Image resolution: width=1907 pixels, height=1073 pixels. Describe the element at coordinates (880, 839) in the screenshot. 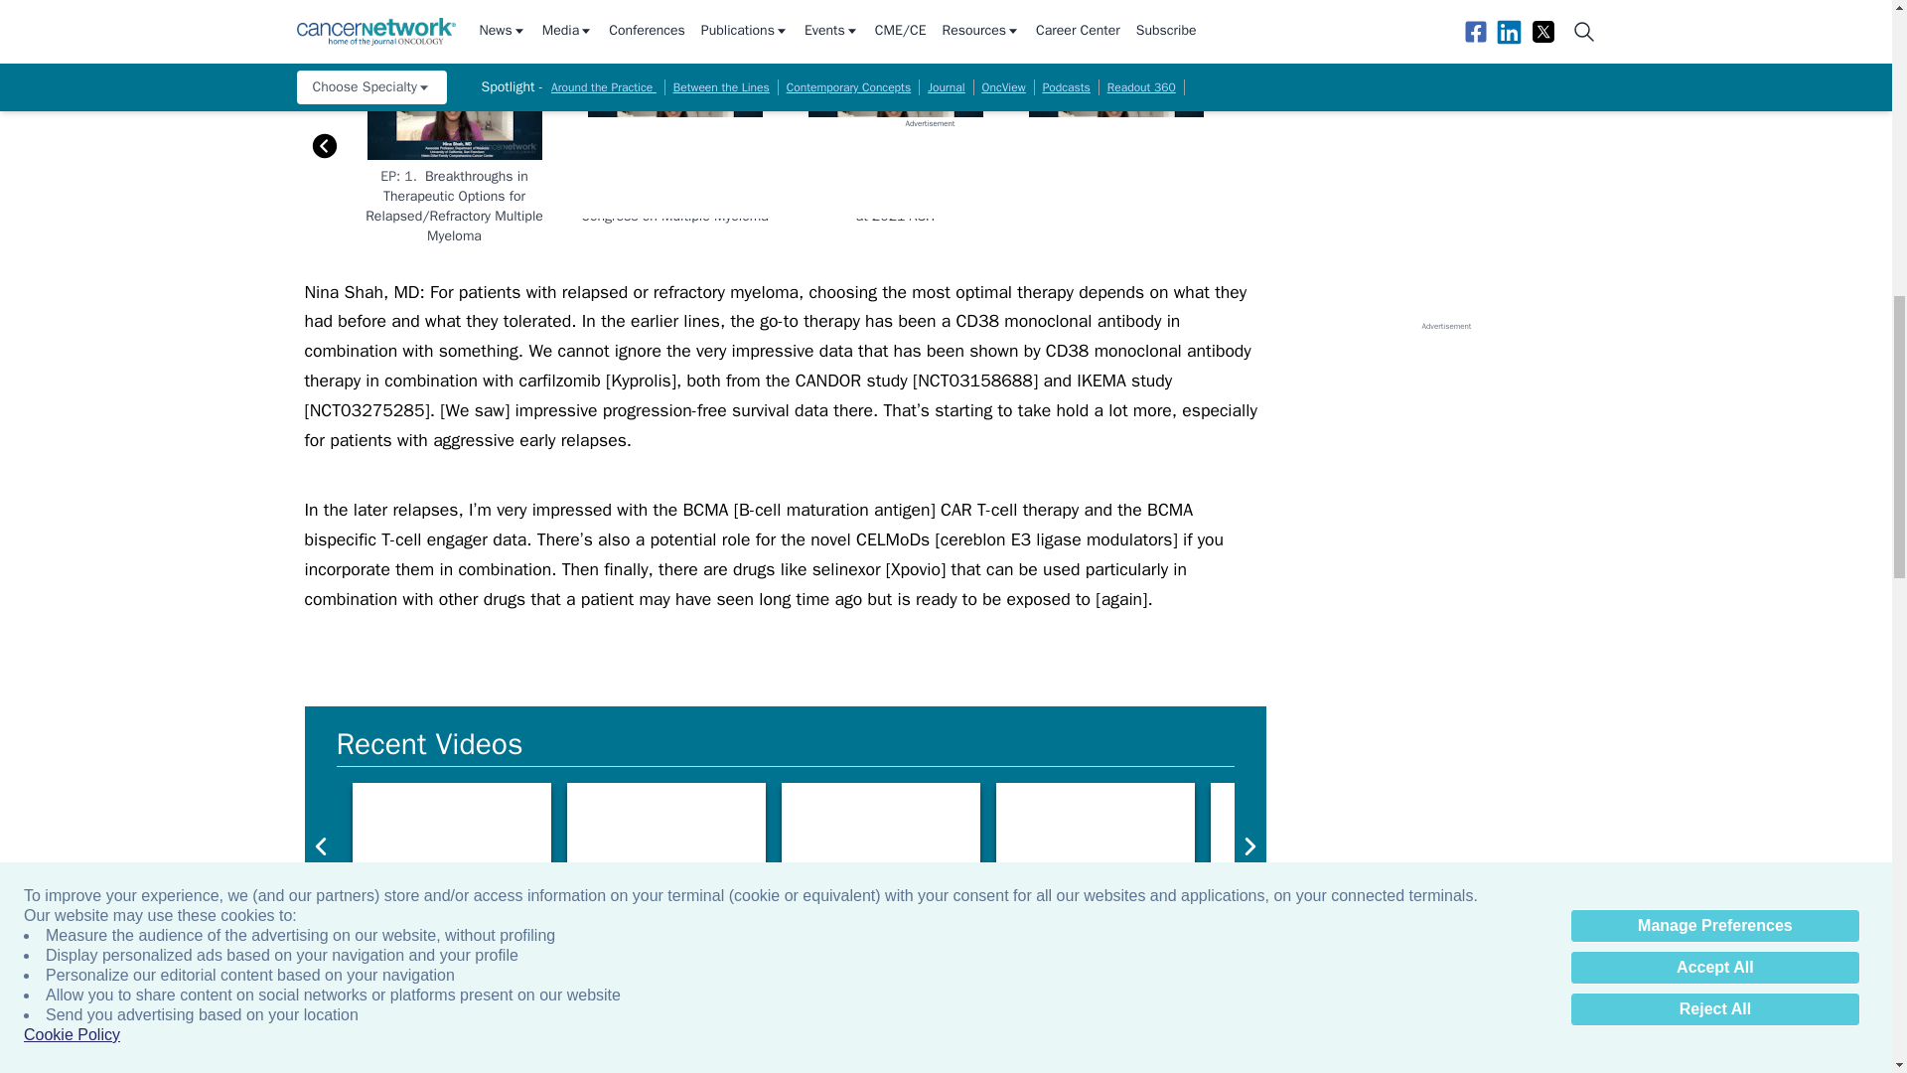

I see `A panel of 4 experts on multiple myeloma` at that location.